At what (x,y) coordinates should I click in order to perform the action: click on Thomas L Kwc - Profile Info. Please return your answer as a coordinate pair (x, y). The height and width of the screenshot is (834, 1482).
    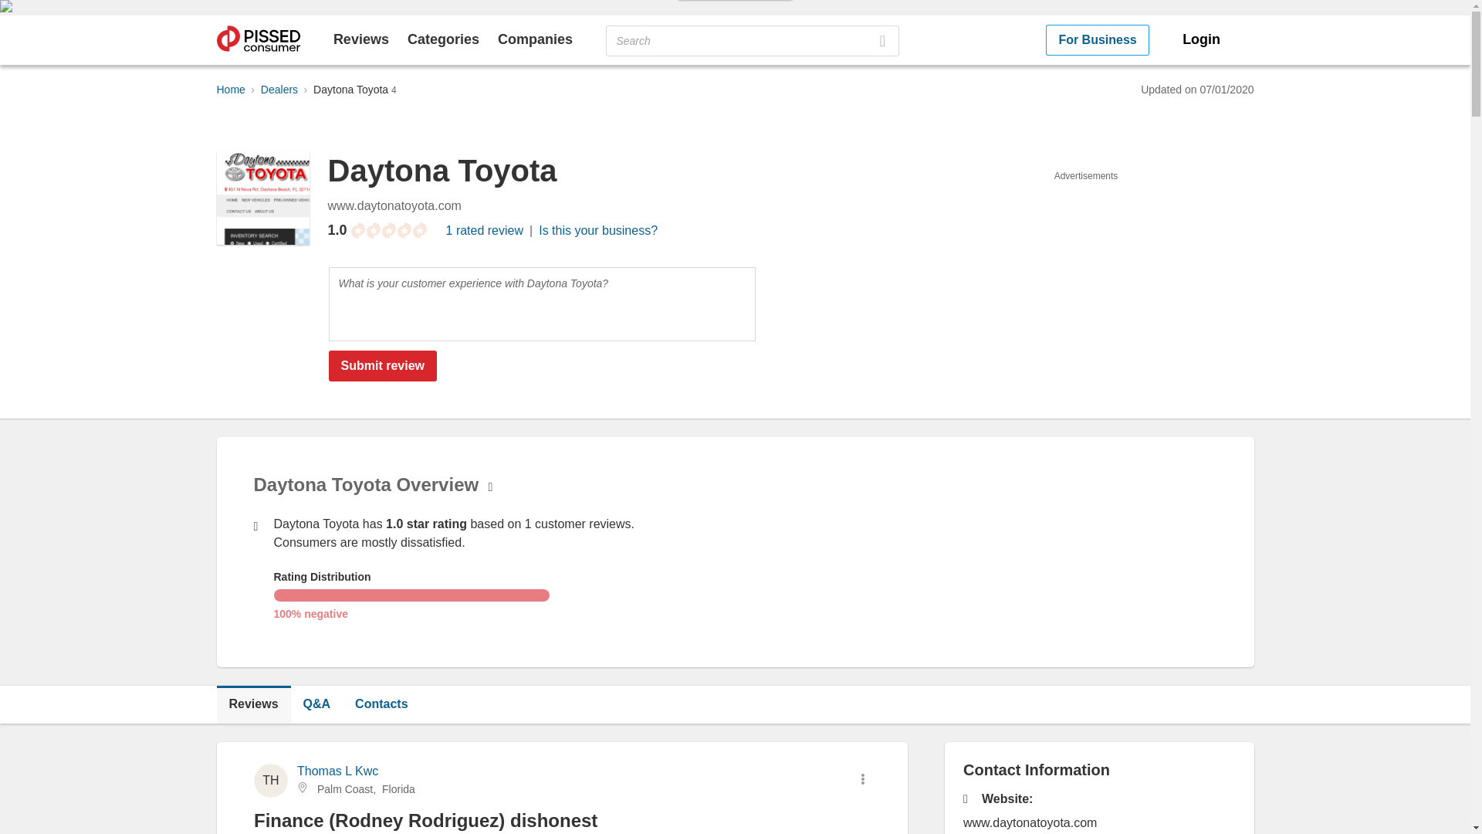
    Looking at the image, I should click on (337, 771).